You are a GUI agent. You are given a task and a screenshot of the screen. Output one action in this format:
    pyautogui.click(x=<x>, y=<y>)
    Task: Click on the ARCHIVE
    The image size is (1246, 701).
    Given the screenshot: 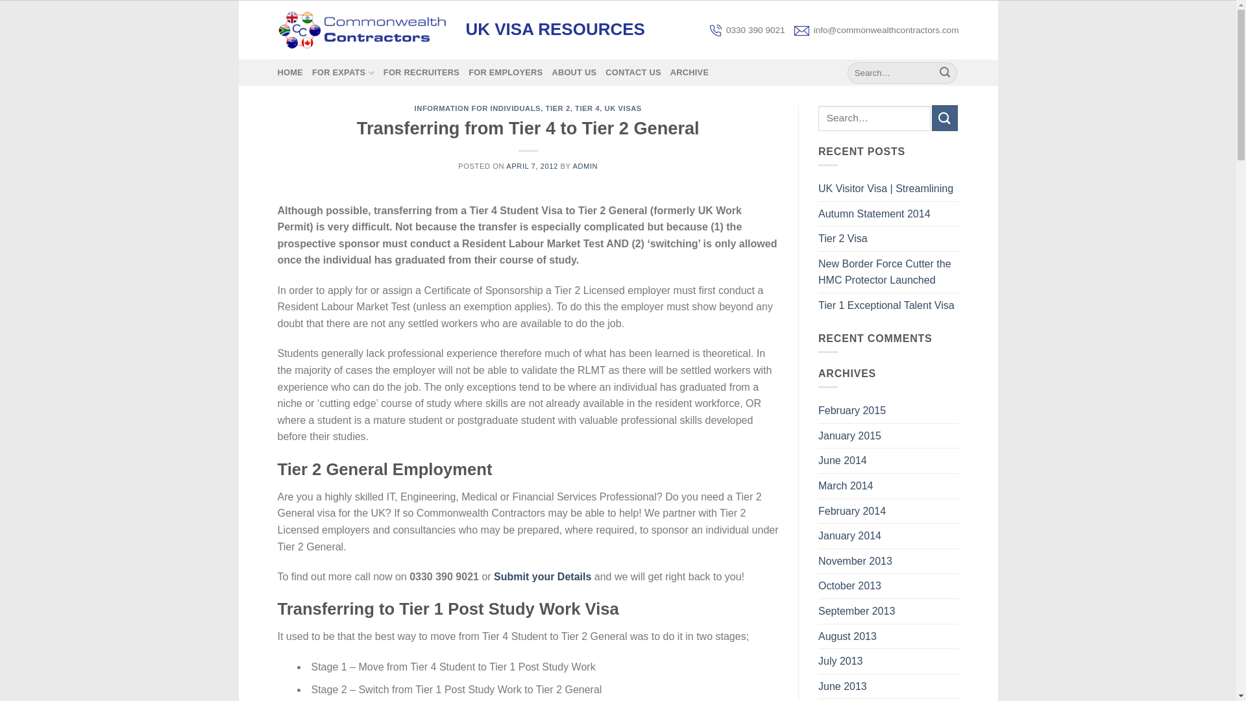 What is the action you would take?
    pyautogui.click(x=689, y=72)
    